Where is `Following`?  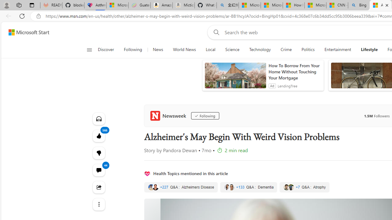
Following is located at coordinates (205, 116).